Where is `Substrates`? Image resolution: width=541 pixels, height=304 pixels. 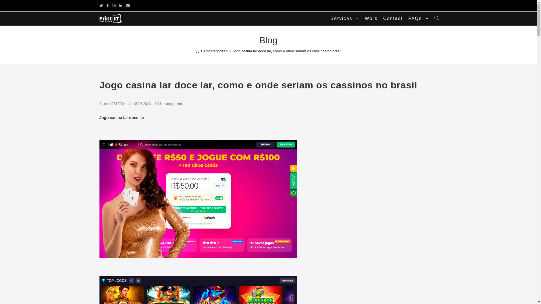 Substrates is located at coordinates (317, 291).